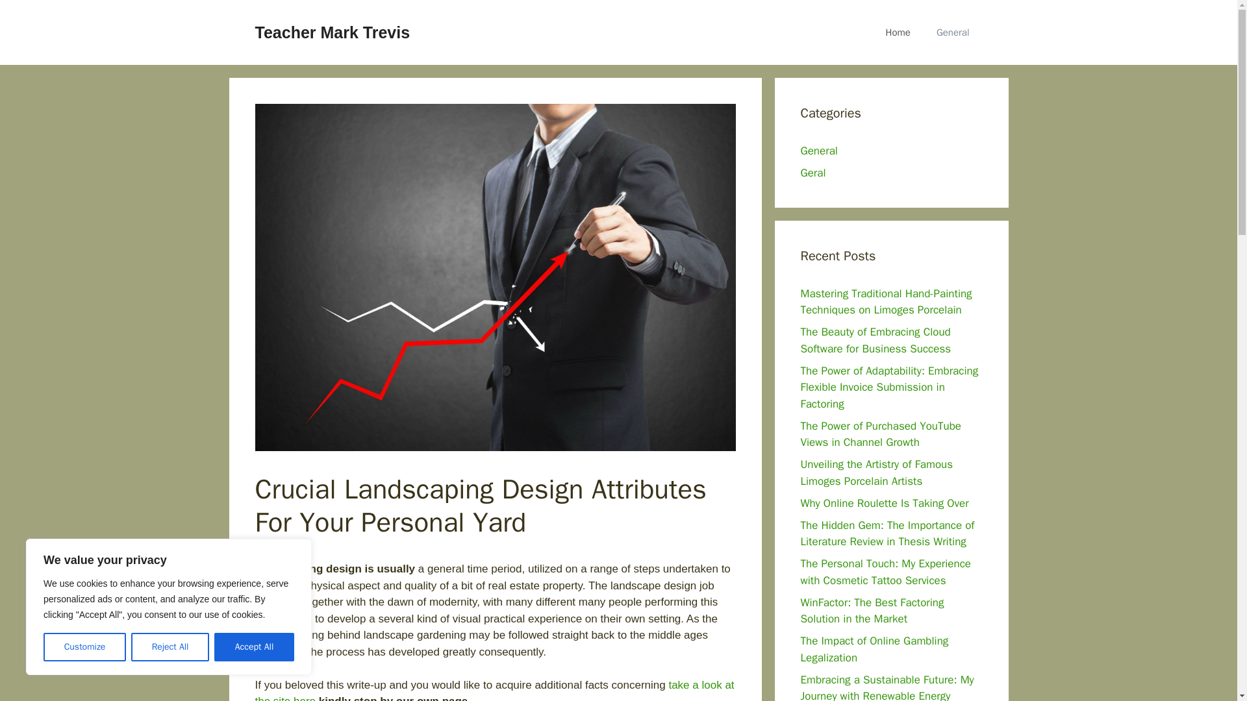  Describe the element at coordinates (881, 434) in the screenshot. I see `The Power of Purchased YouTube Views in Channel Growth` at that location.